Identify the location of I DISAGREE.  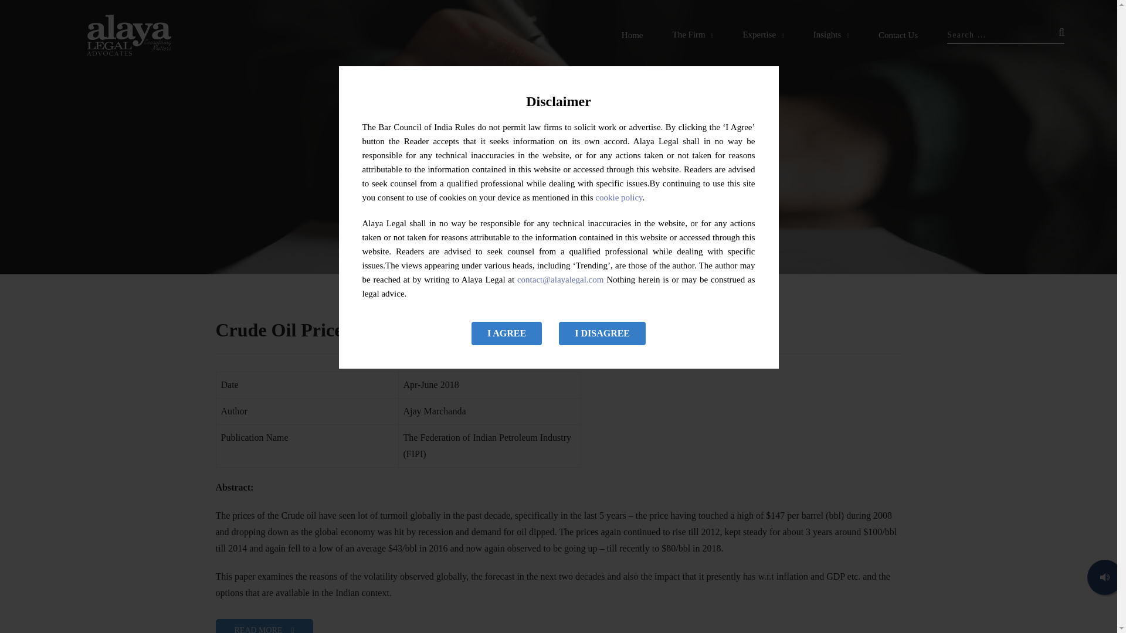
(602, 333).